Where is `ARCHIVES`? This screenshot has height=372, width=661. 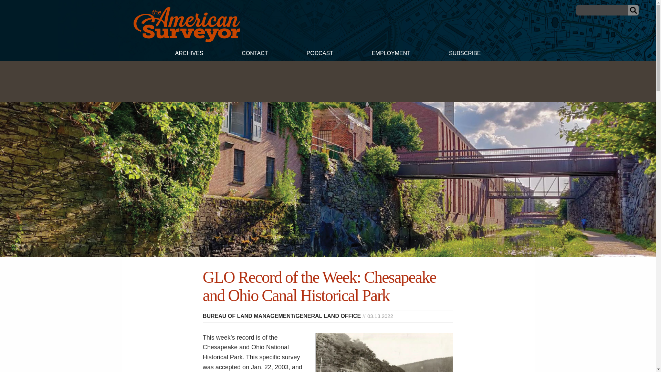
ARCHIVES is located at coordinates (189, 54).